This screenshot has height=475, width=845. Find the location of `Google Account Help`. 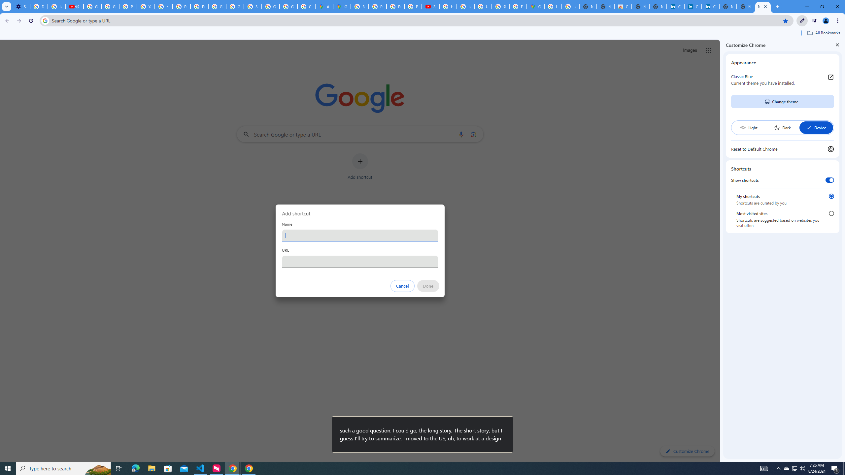

Google Account Help is located at coordinates (110, 7).